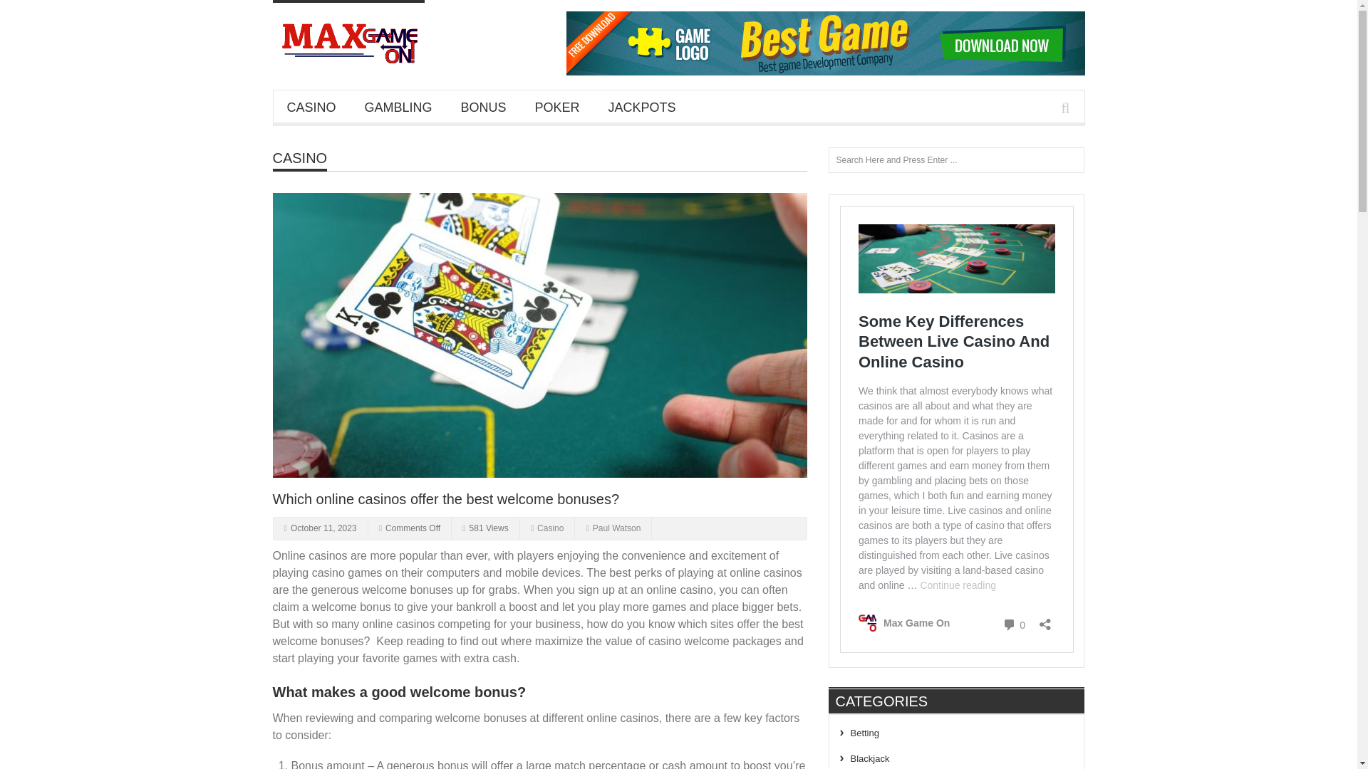  I want to click on GAMBLING, so click(398, 107).